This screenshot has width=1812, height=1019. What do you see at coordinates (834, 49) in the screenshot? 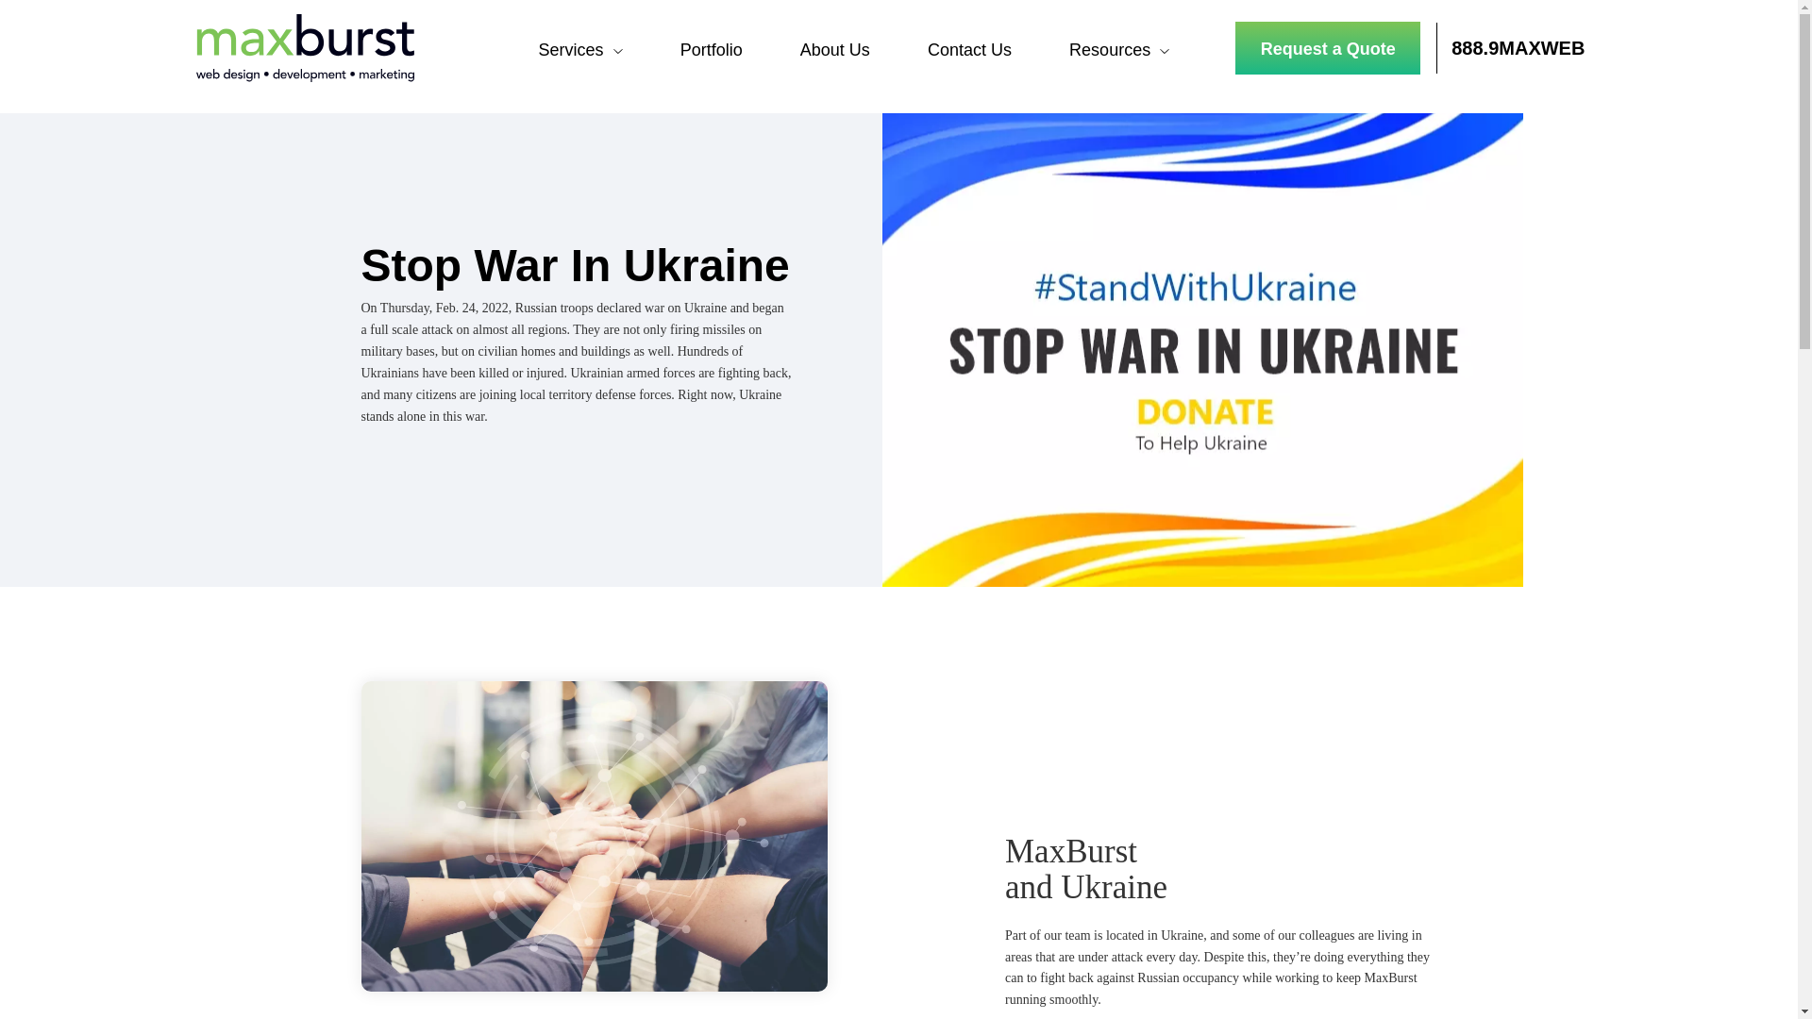
I see `About Us` at bounding box center [834, 49].